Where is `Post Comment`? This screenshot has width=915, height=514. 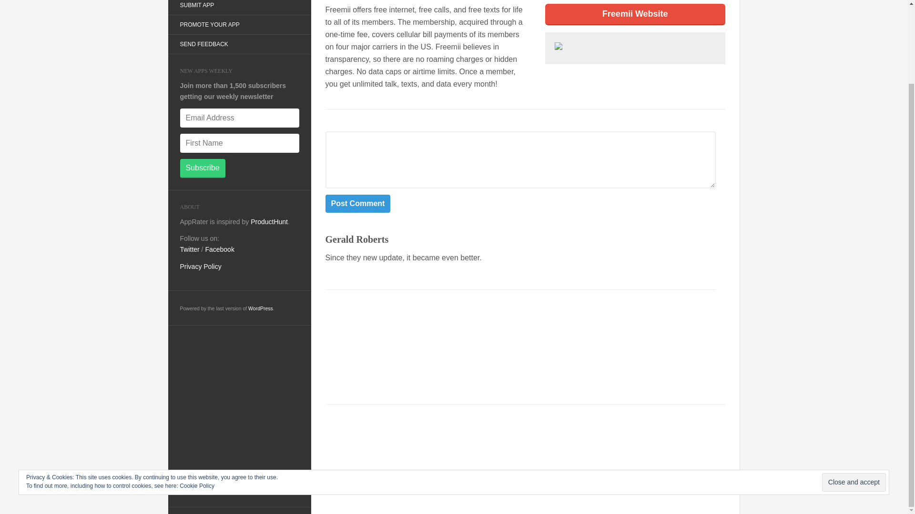
Post Comment is located at coordinates (357, 203).